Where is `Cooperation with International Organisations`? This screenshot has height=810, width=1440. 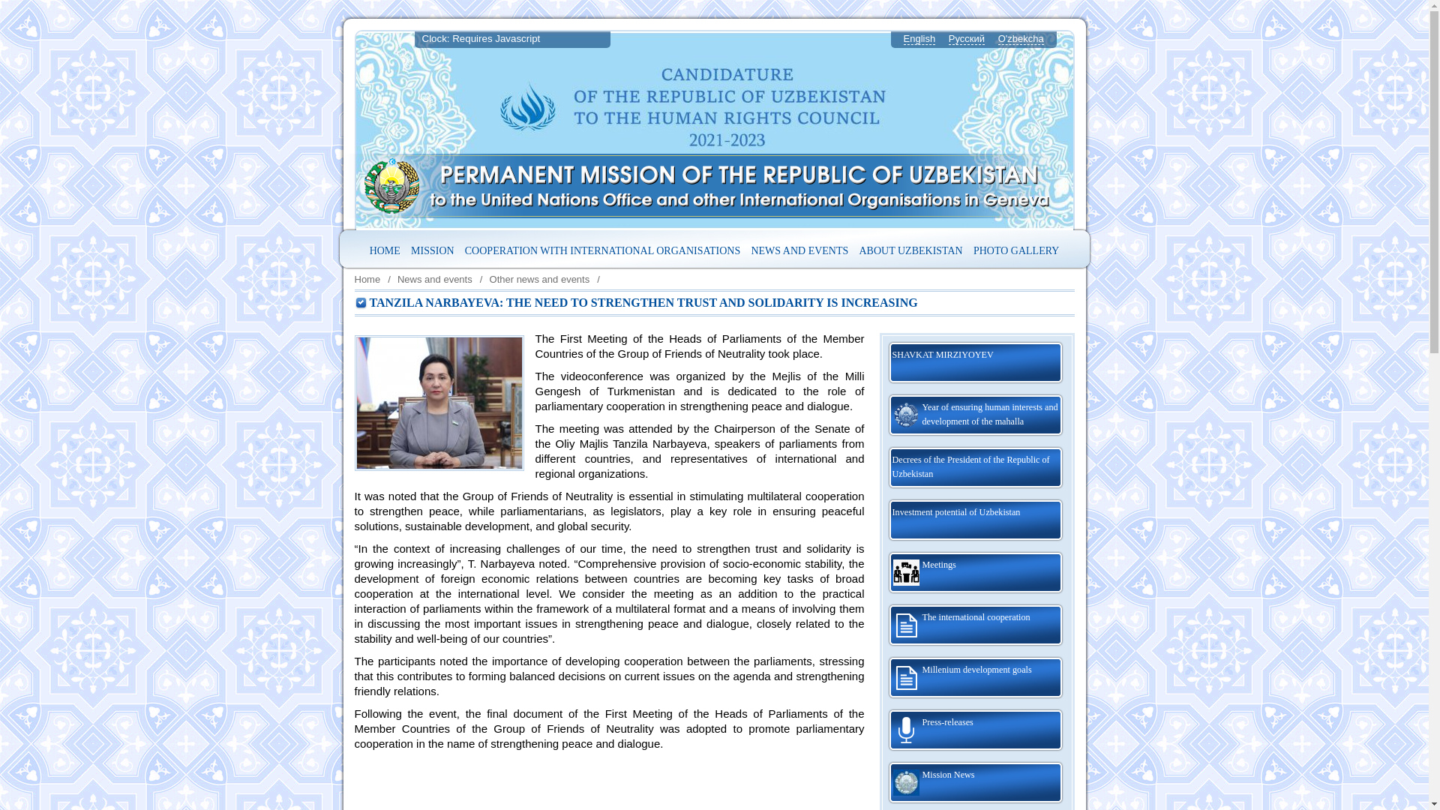 Cooperation with International Organisations is located at coordinates (602, 250).